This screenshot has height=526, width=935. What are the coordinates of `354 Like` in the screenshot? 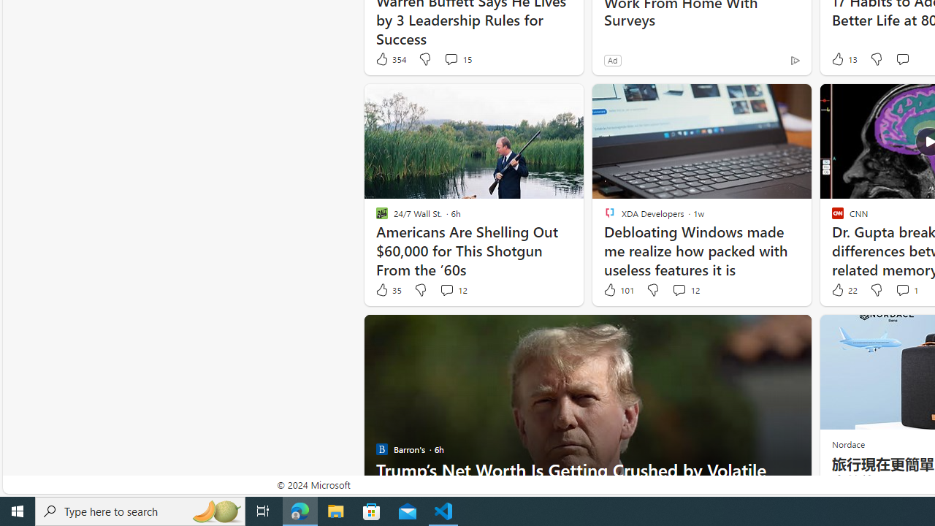 It's located at (390, 58).